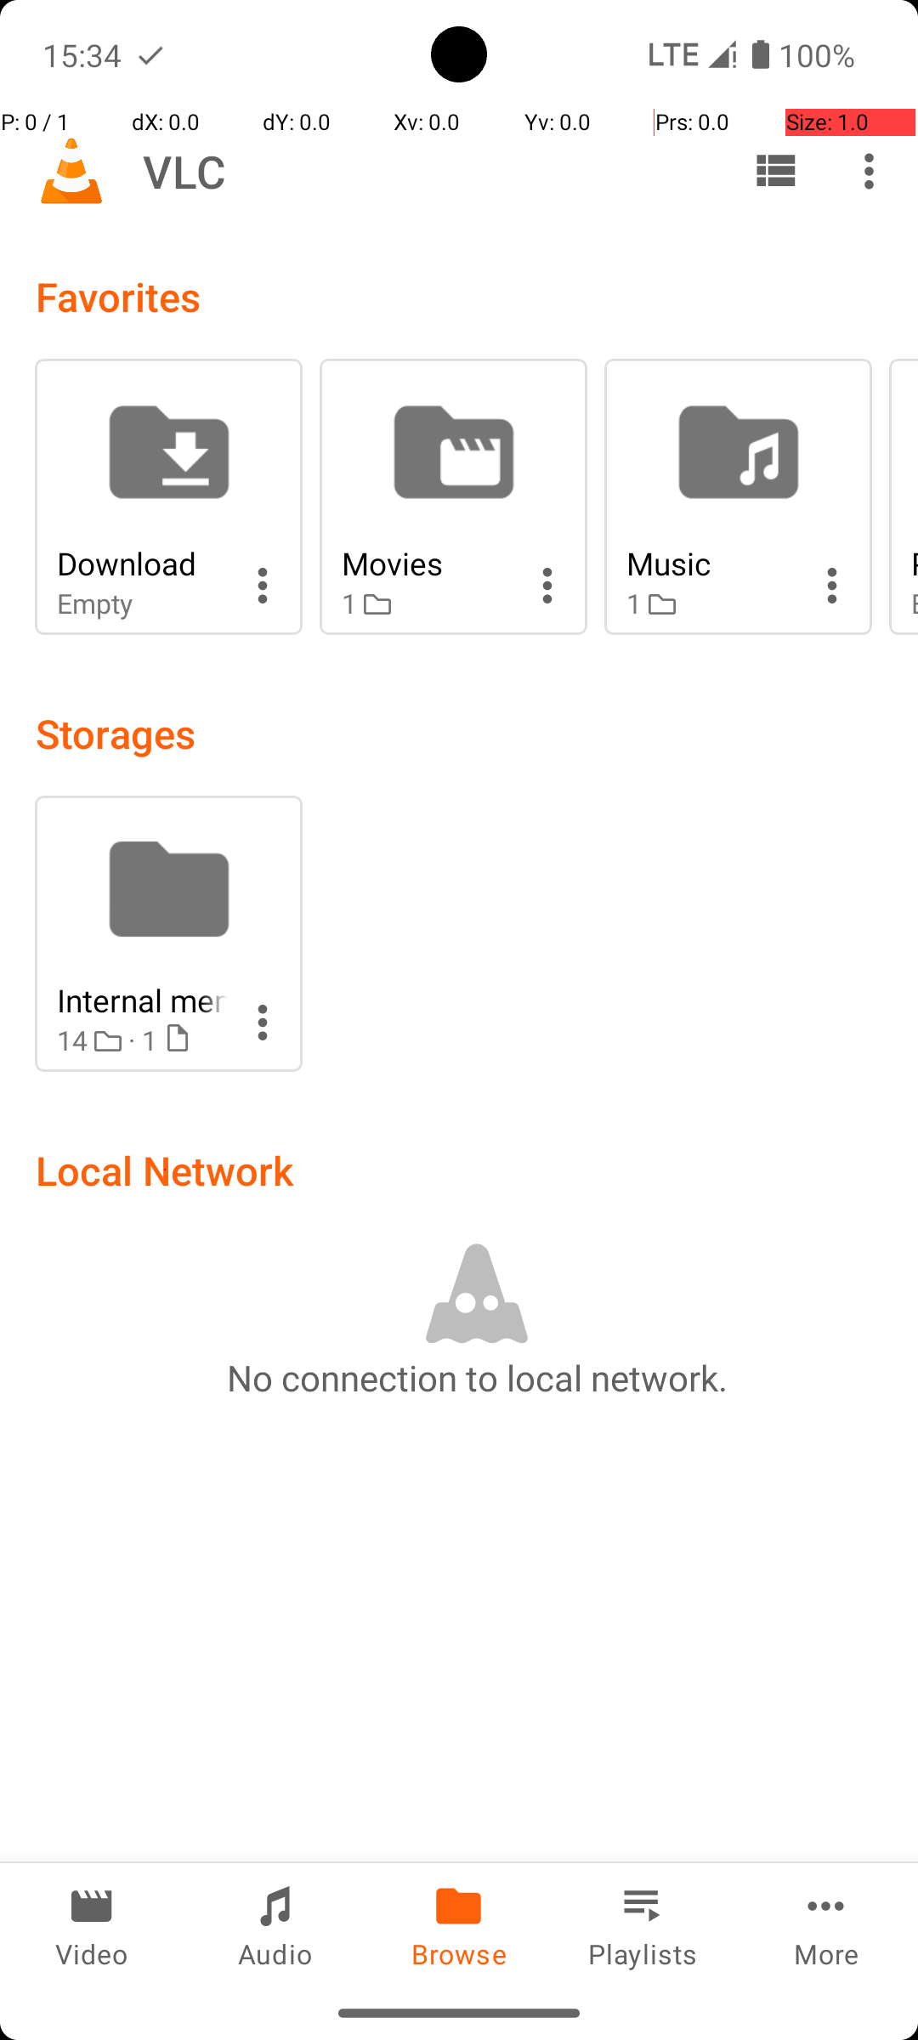  What do you see at coordinates (142, 603) in the screenshot?
I see `Empty` at bounding box center [142, 603].